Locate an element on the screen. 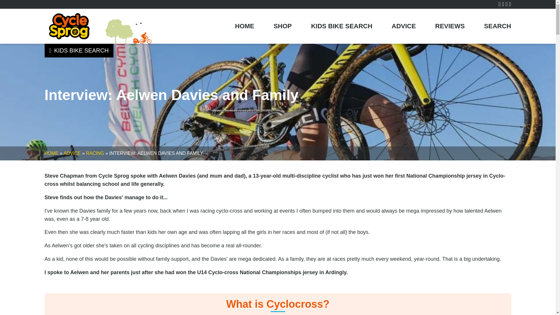  ADVICE is located at coordinates (404, 26).